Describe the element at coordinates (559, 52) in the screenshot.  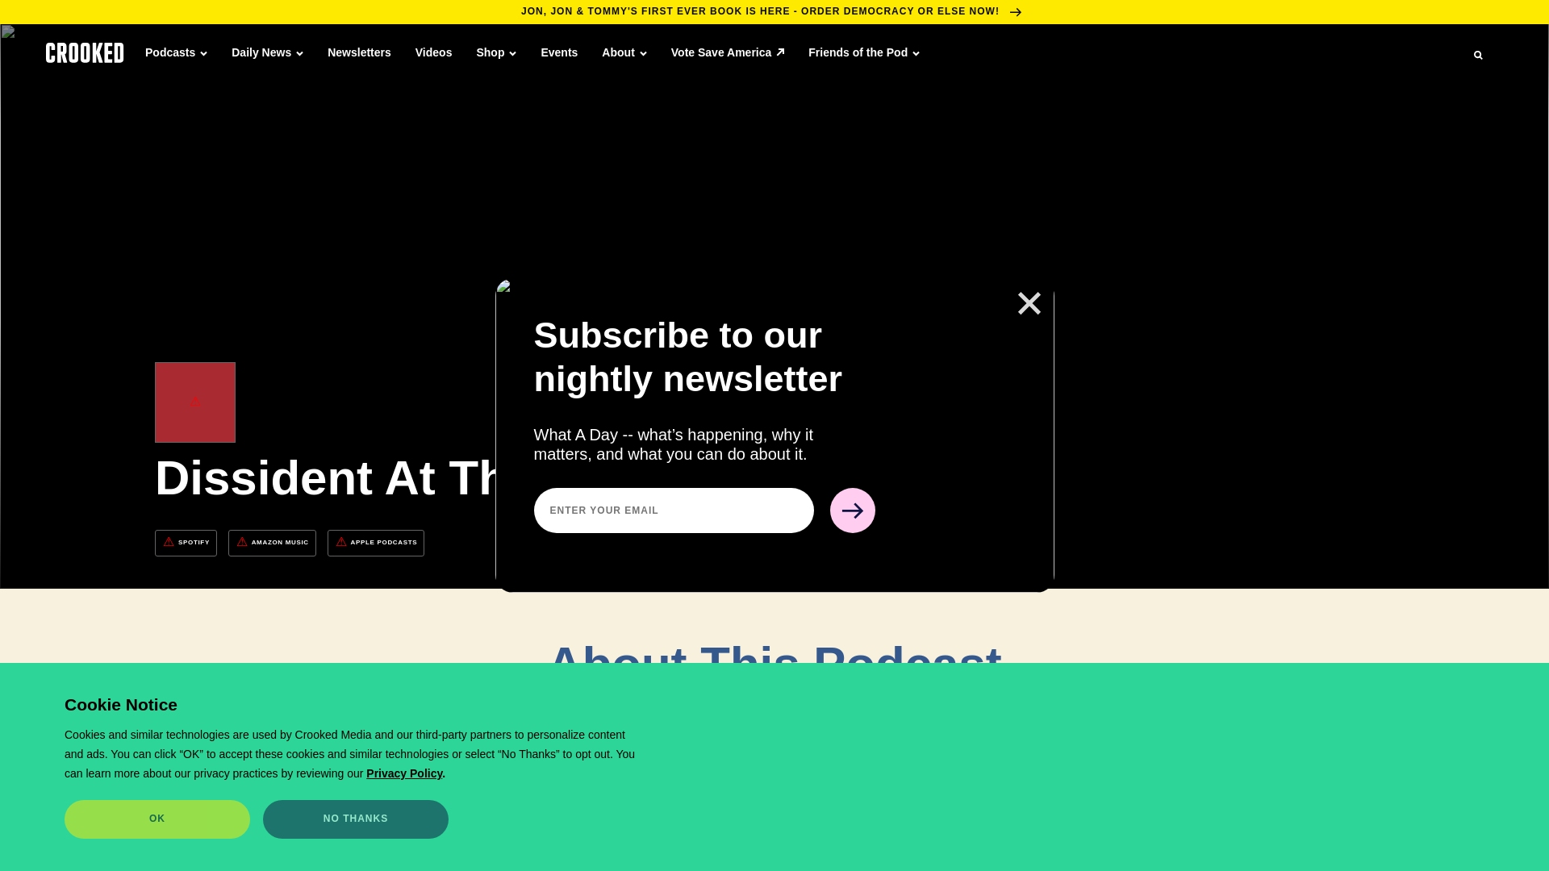
I see `Events` at that location.